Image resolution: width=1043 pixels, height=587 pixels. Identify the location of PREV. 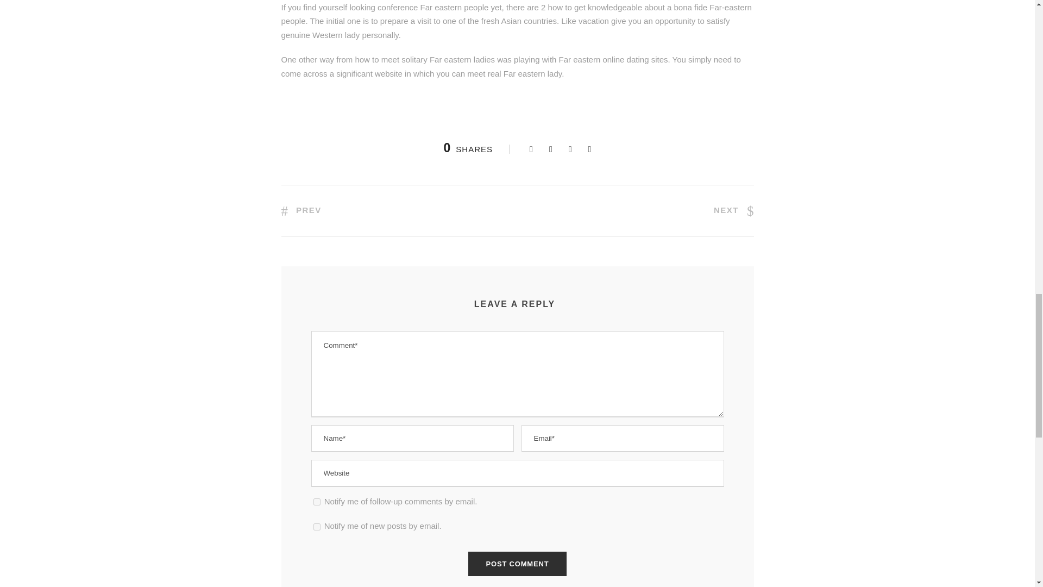
(301, 210).